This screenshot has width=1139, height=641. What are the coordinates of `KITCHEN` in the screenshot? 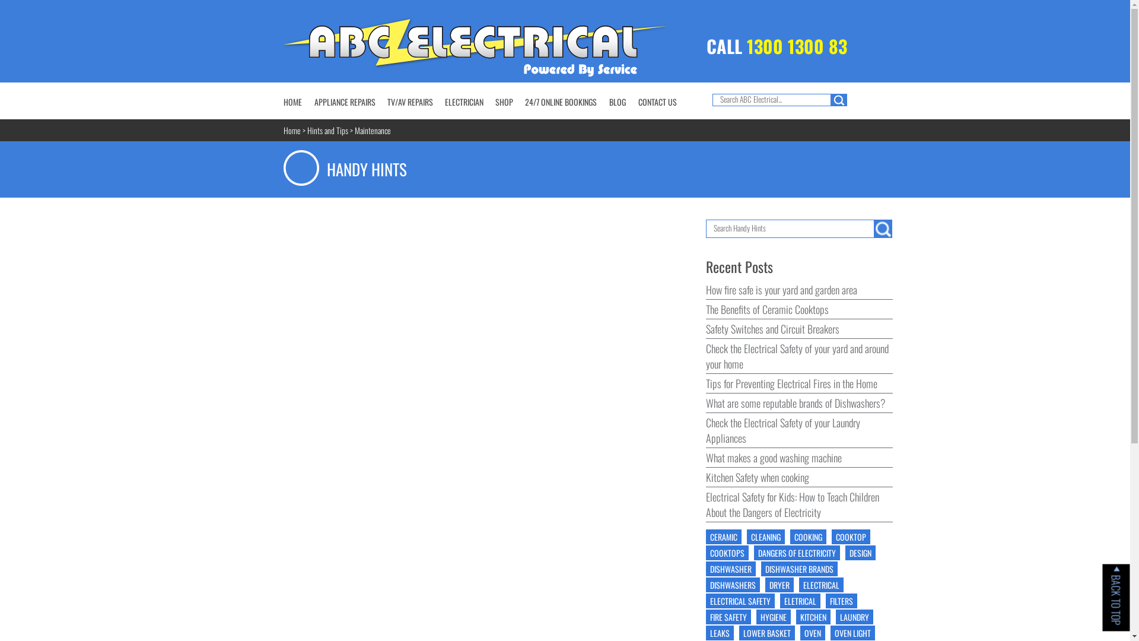 It's located at (813, 617).